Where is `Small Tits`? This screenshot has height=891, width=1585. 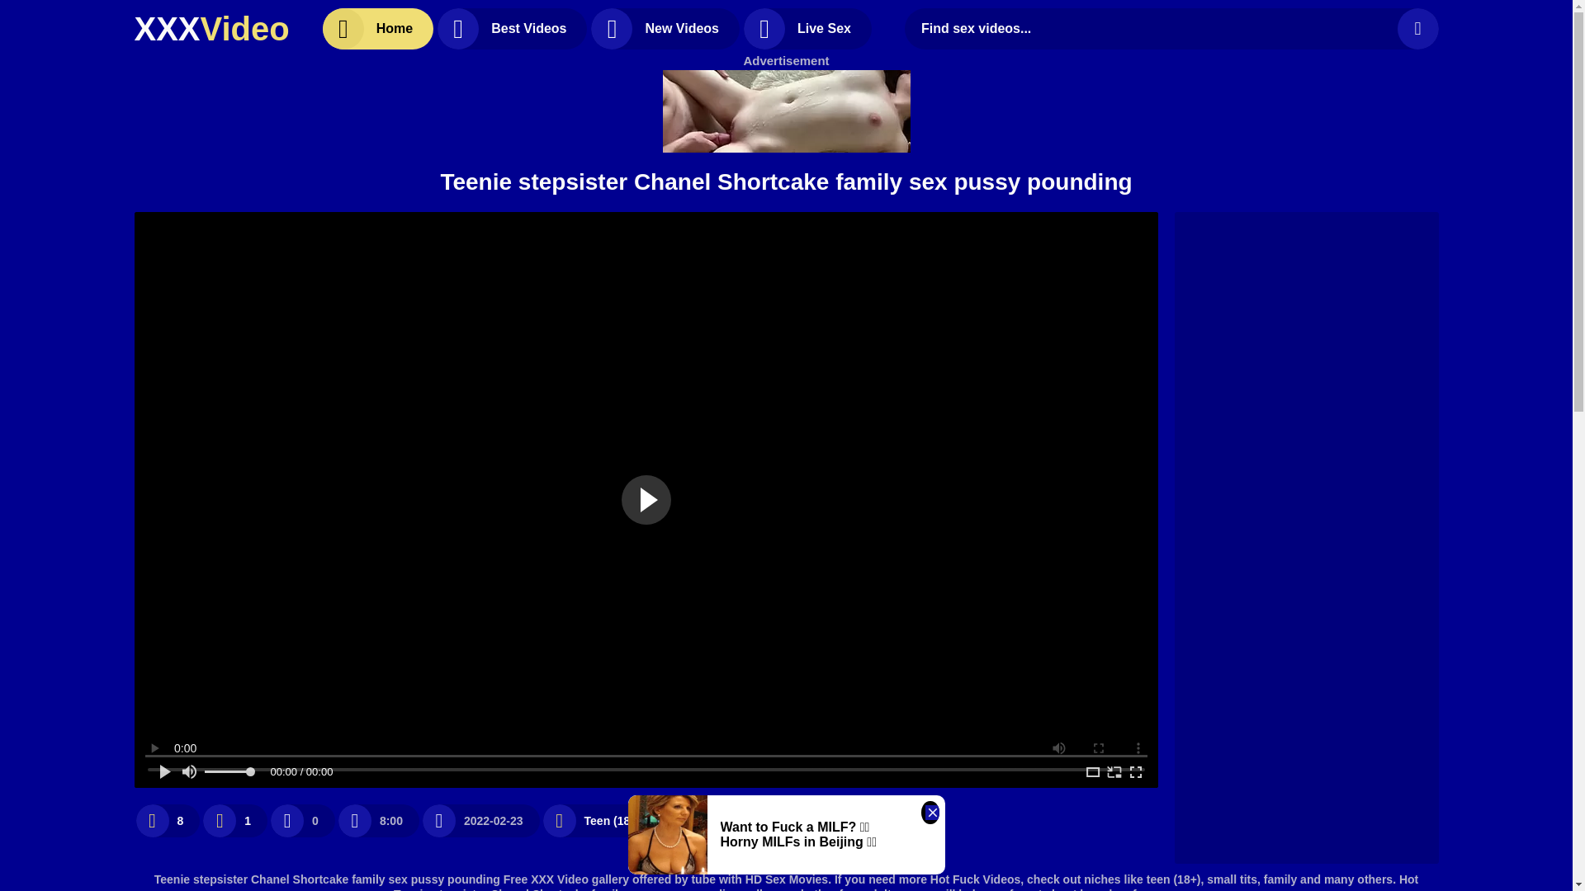
Small Tits is located at coordinates (717, 820).